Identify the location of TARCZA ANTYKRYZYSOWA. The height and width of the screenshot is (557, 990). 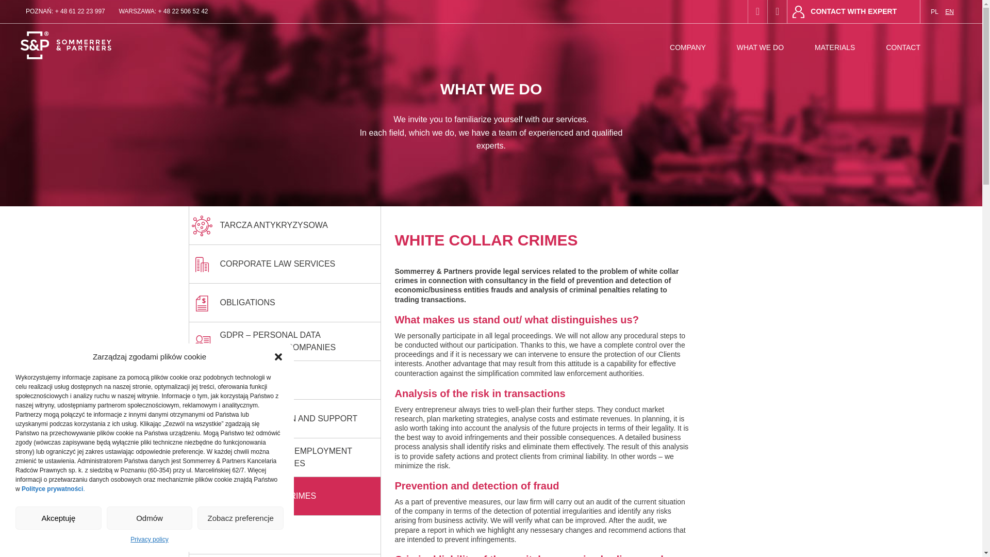
(285, 225).